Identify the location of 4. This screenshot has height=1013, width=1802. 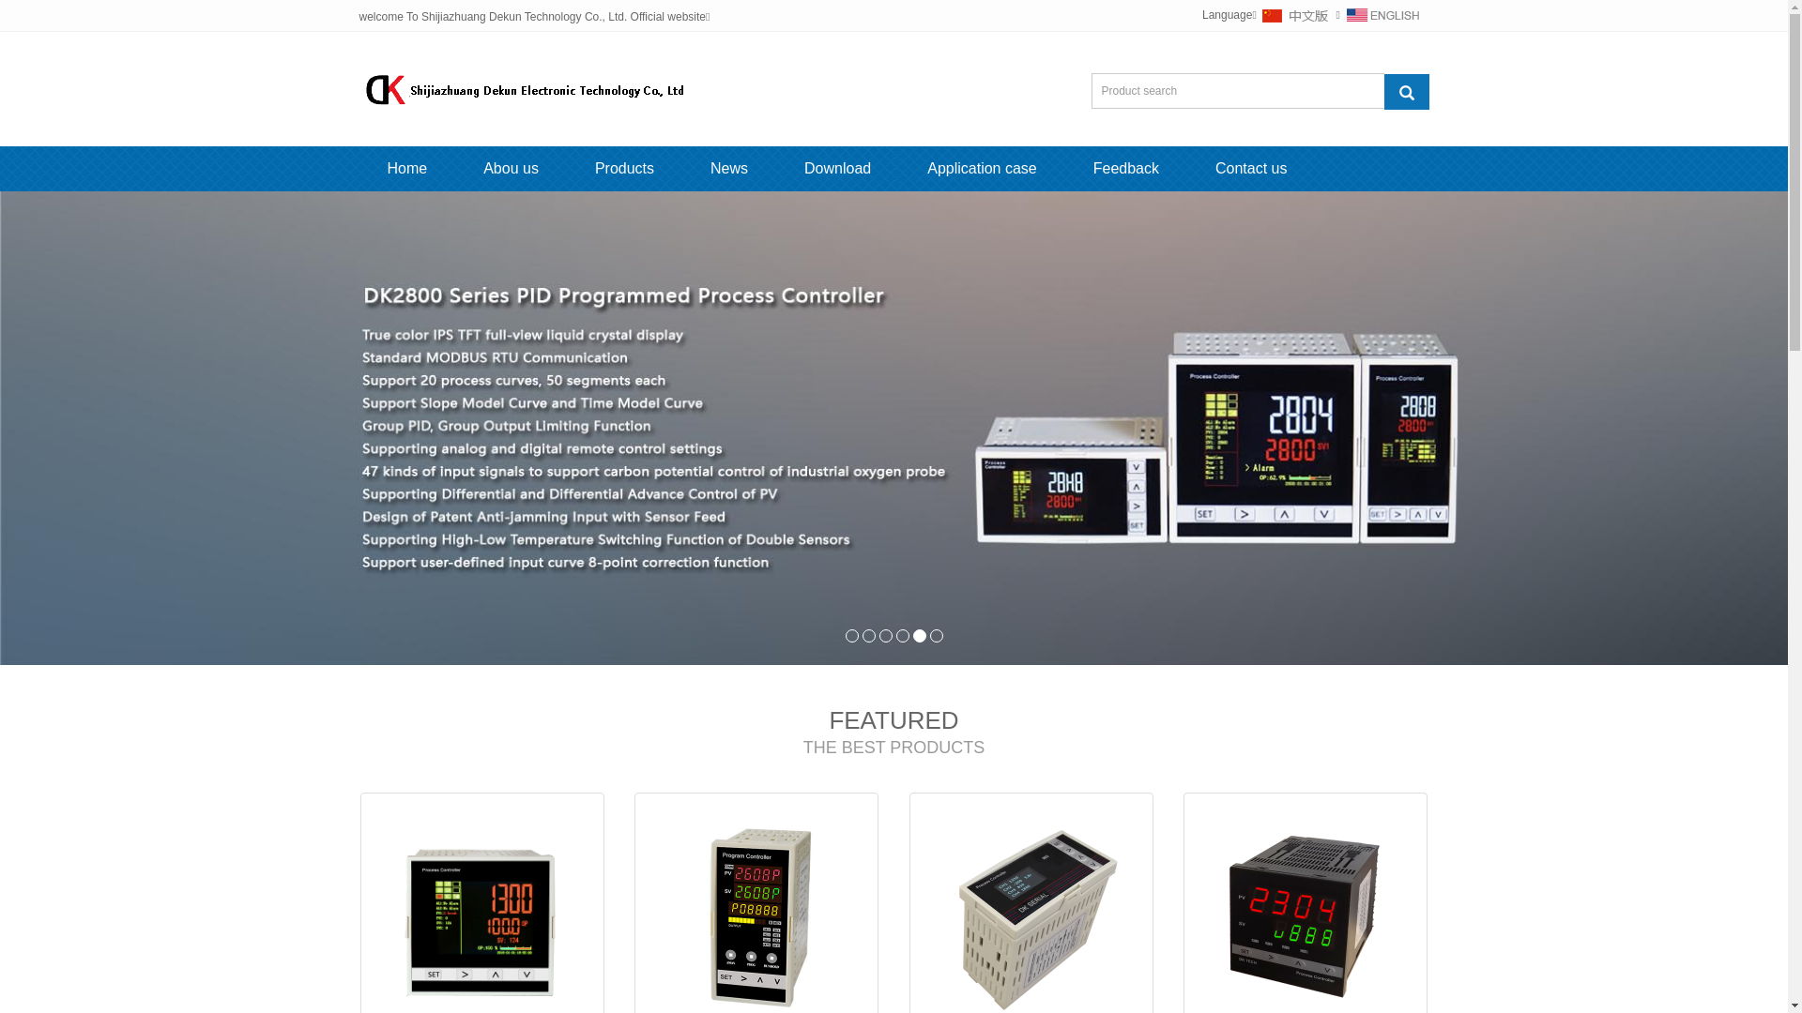
(902, 636).